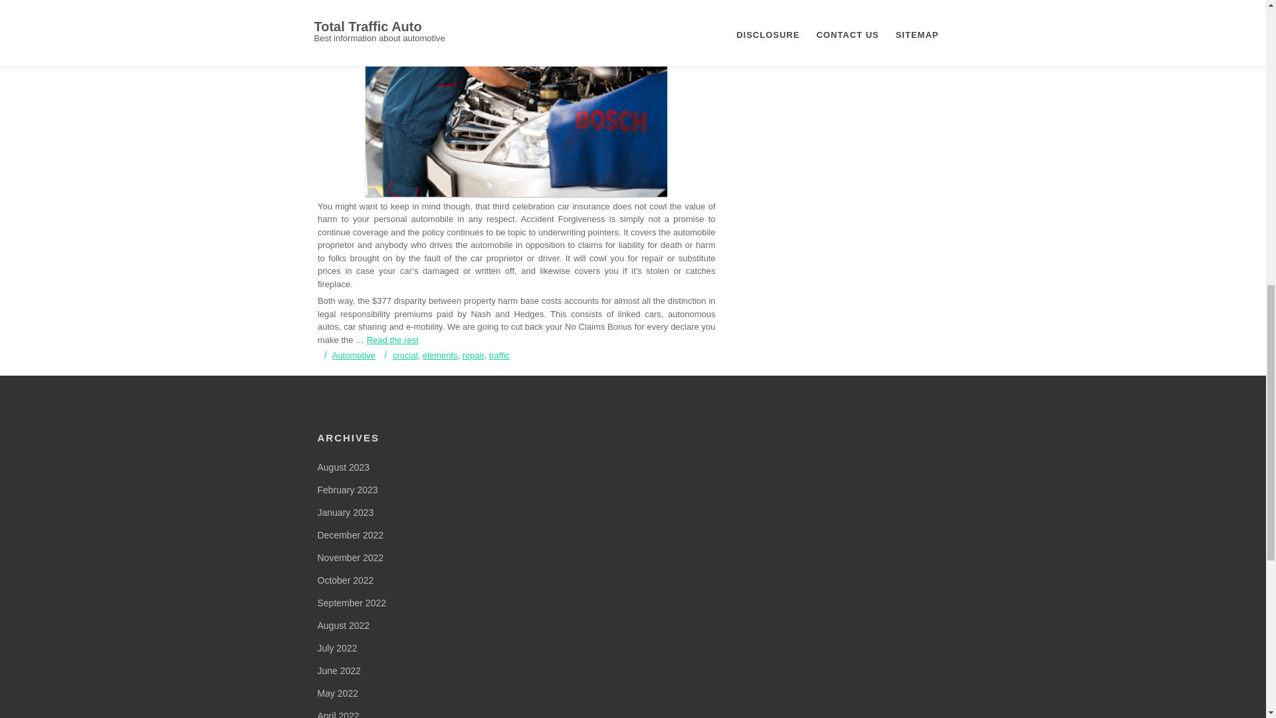 Image resolution: width=1276 pixels, height=718 pixels. I want to click on repair, so click(477, 338).